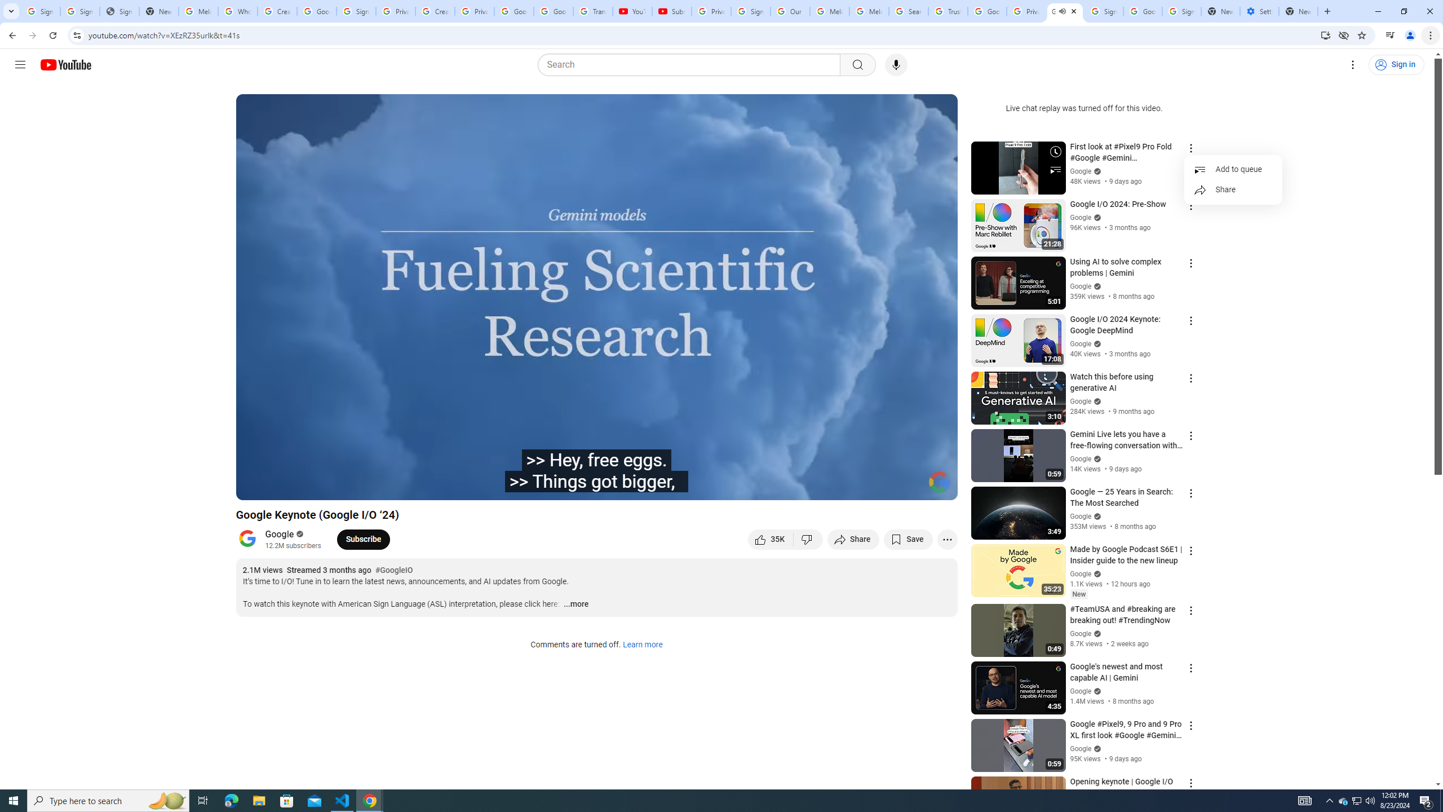  What do you see at coordinates (553, 11) in the screenshot?
I see `Google Account` at bounding box center [553, 11].